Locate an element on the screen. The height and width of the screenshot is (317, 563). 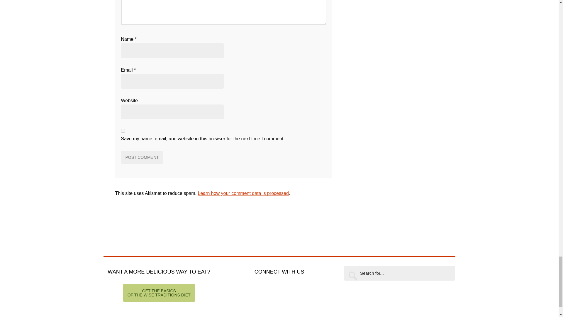
Post Comment is located at coordinates (142, 157).